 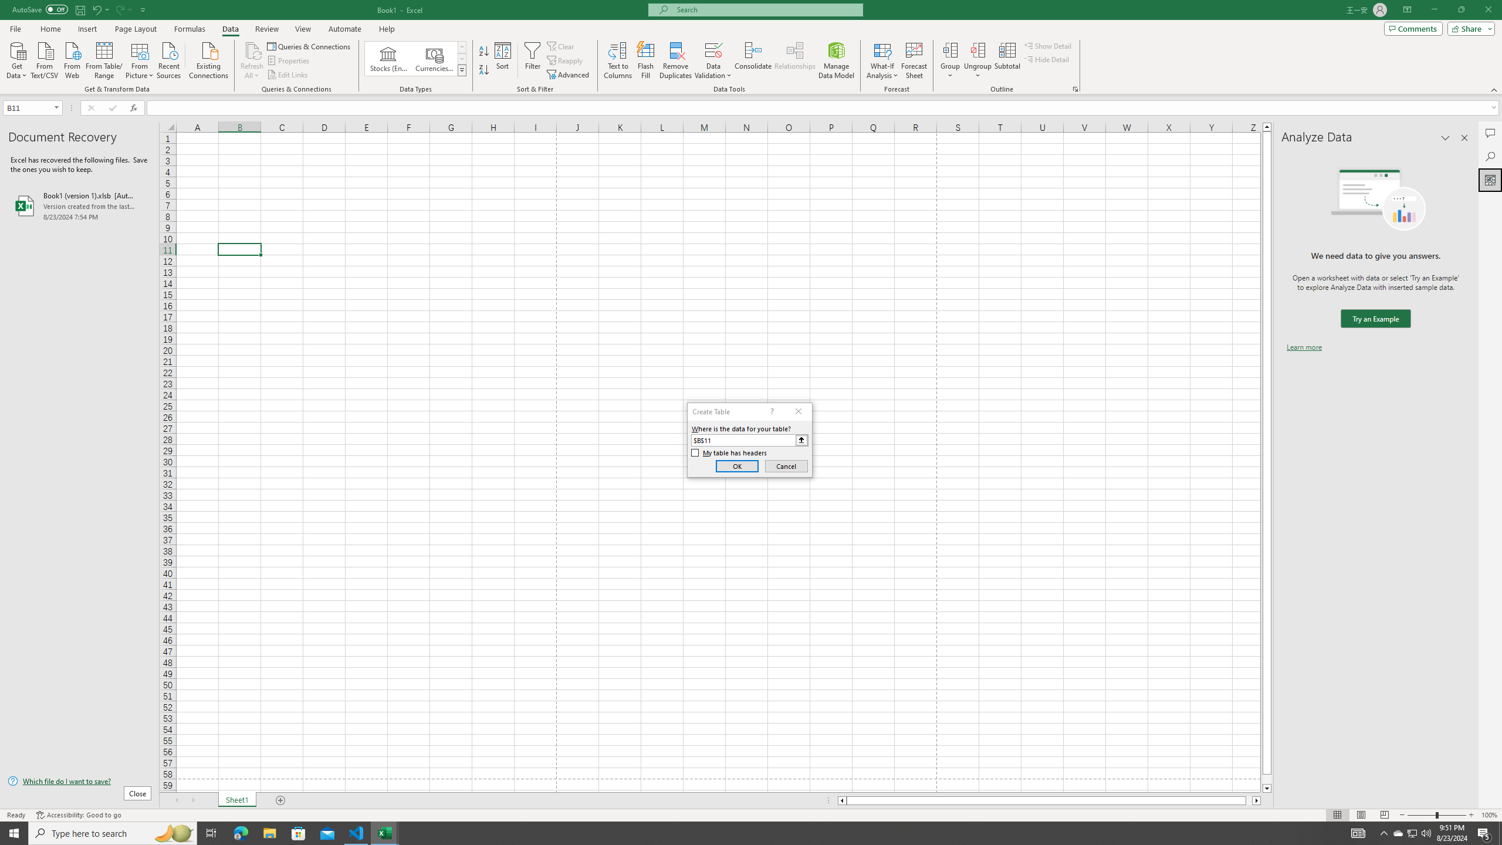 I want to click on Microsoft search, so click(x=766, y=9).